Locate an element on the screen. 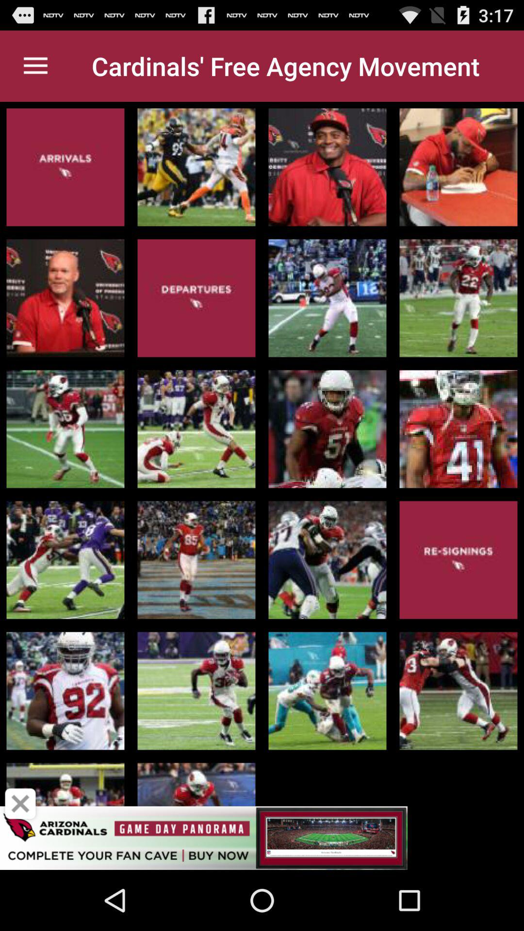 The width and height of the screenshot is (524, 931). open advertisement is located at coordinates (262, 838).